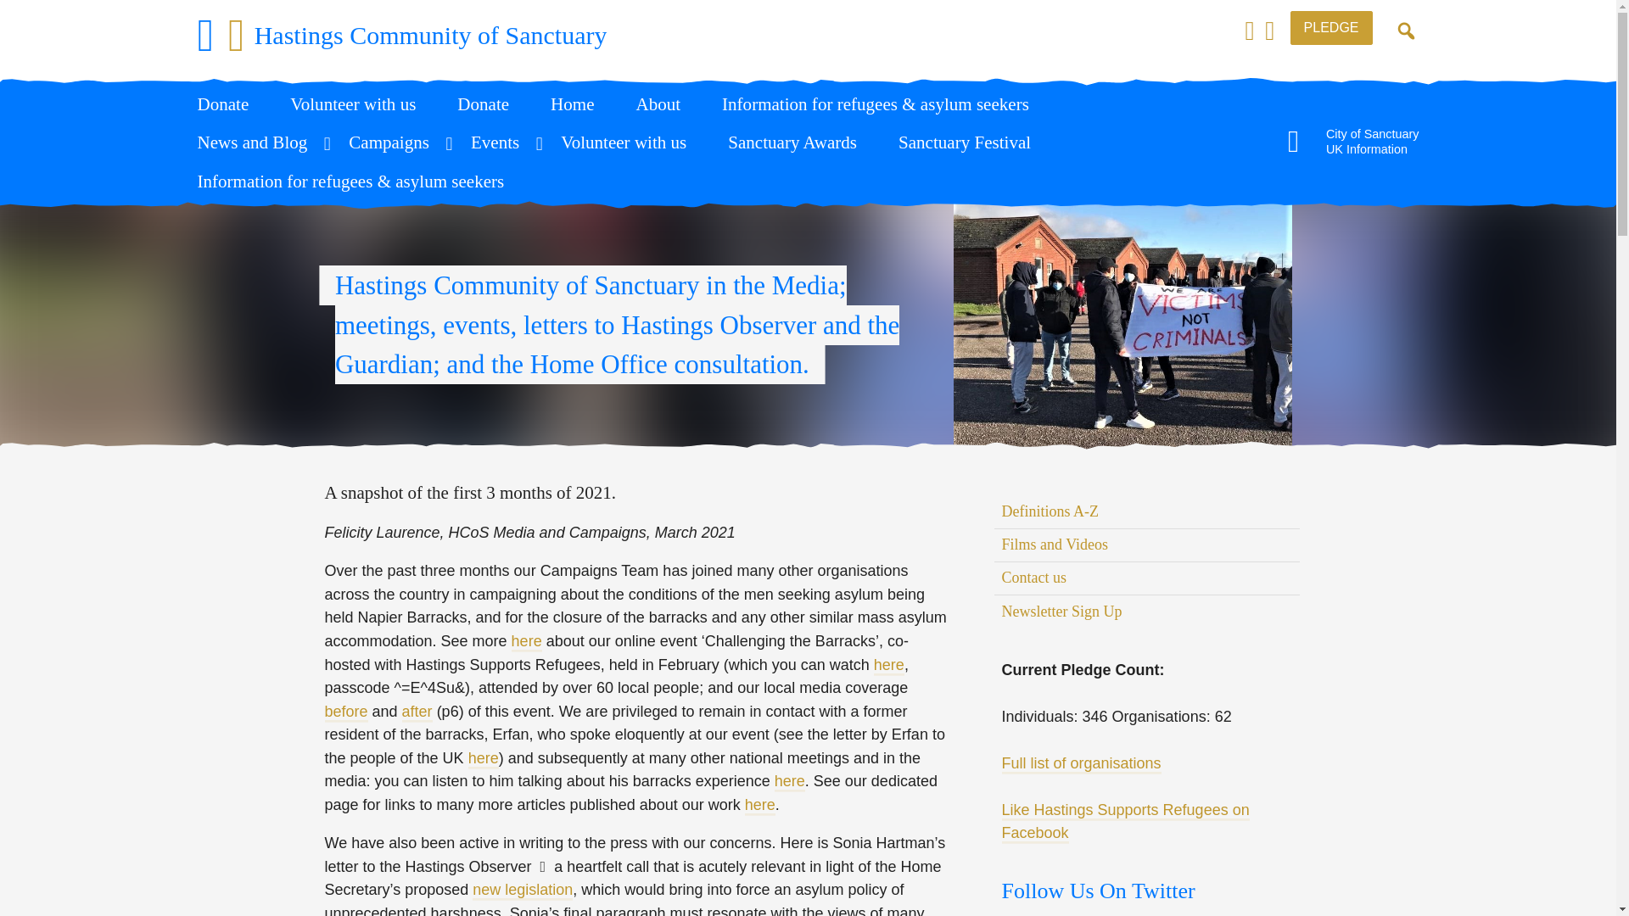  Describe the element at coordinates (263, 142) in the screenshot. I see `News and Blog` at that location.